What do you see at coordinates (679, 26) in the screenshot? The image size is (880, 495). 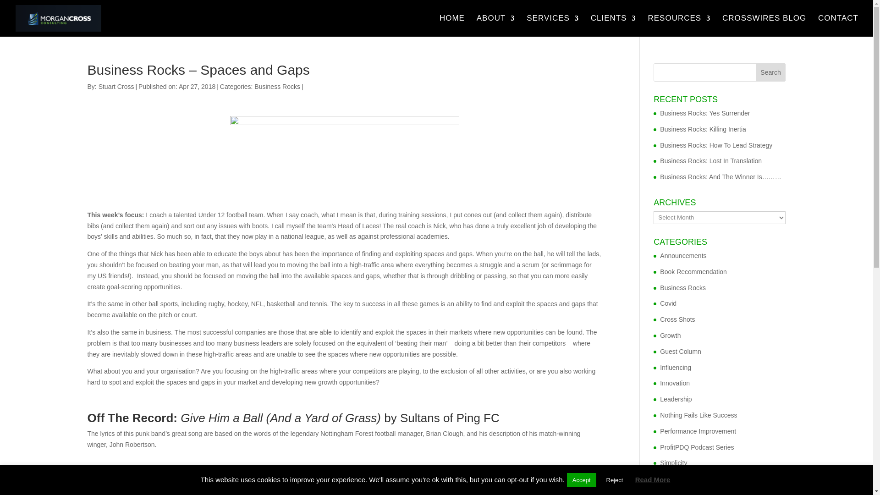 I see `RESOURCES` at bounding box center [679, 26].